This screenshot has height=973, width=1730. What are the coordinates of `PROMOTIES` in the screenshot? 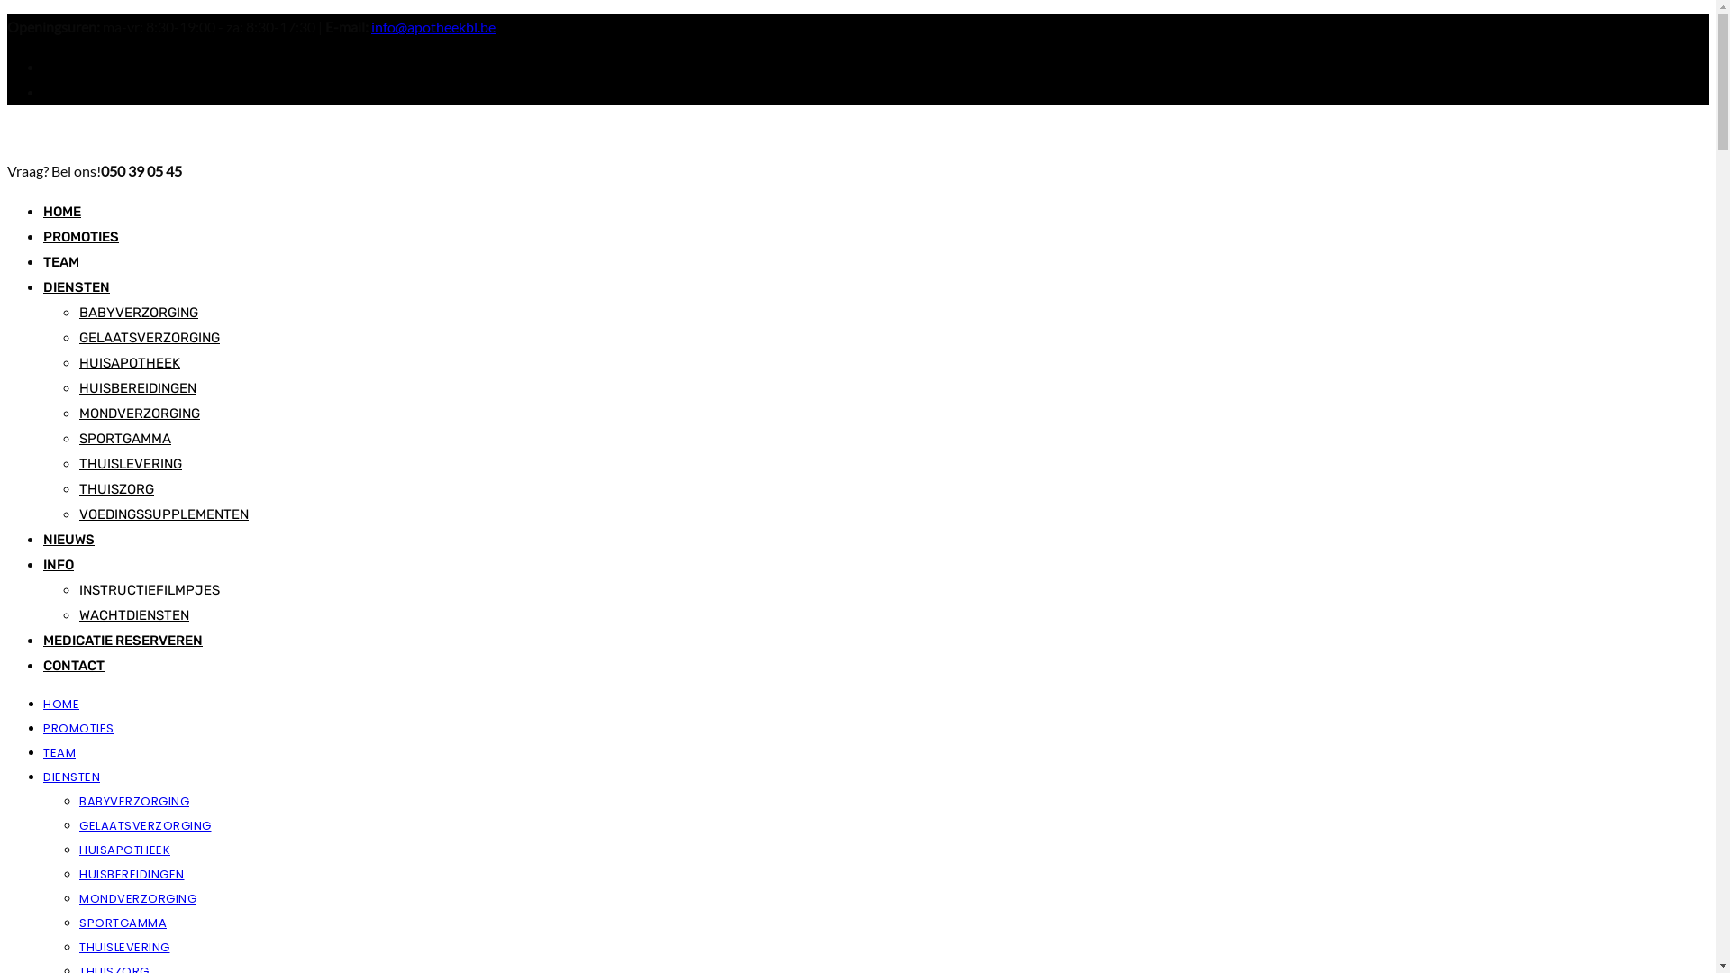 It's located at (79, 728).